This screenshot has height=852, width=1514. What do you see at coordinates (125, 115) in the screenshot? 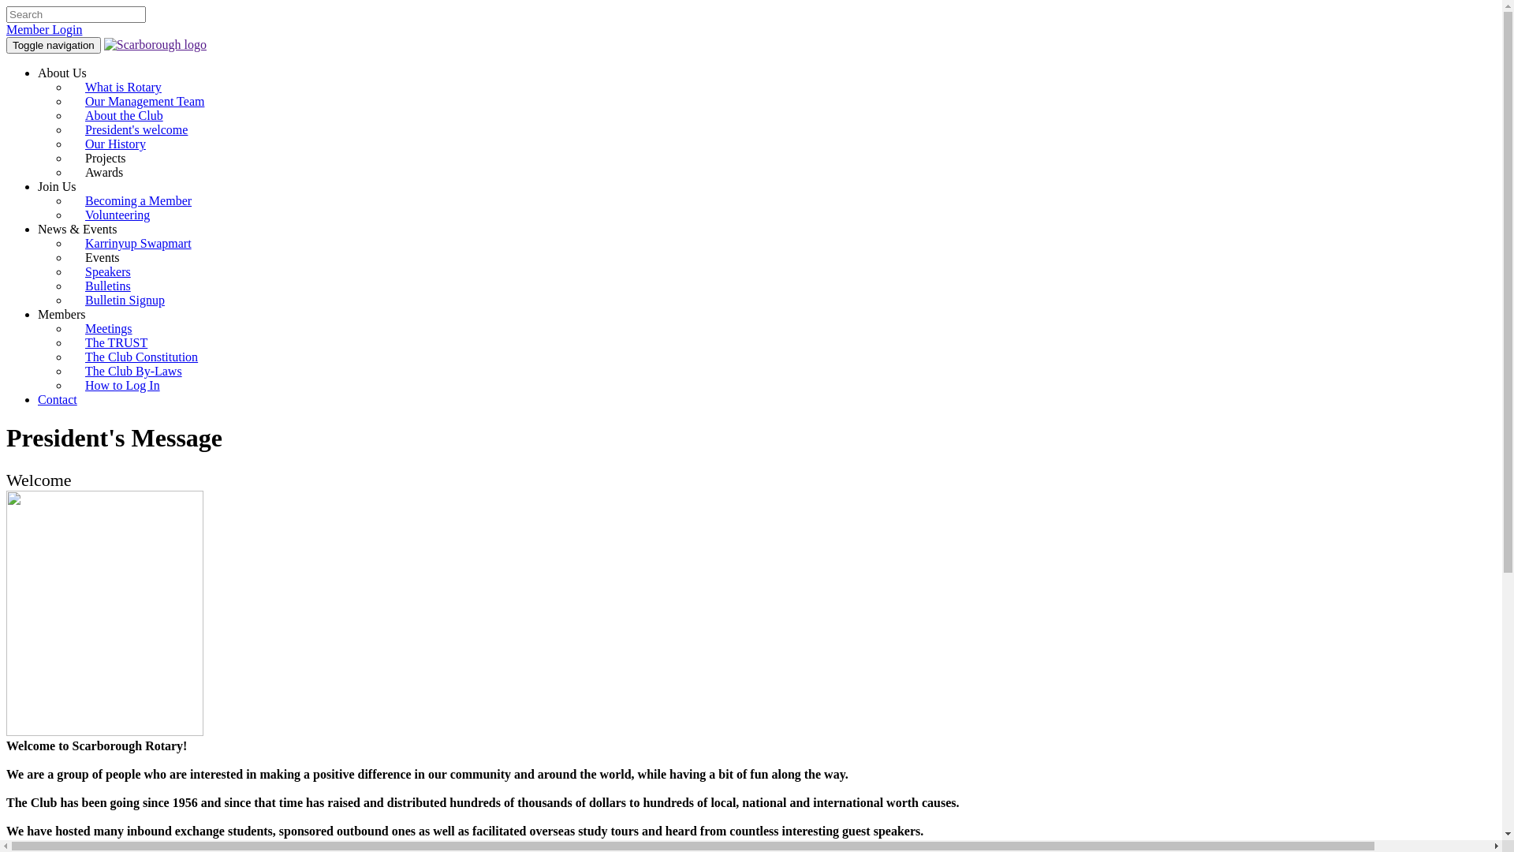
I see `About the Club` at bounding box center [125, 115].